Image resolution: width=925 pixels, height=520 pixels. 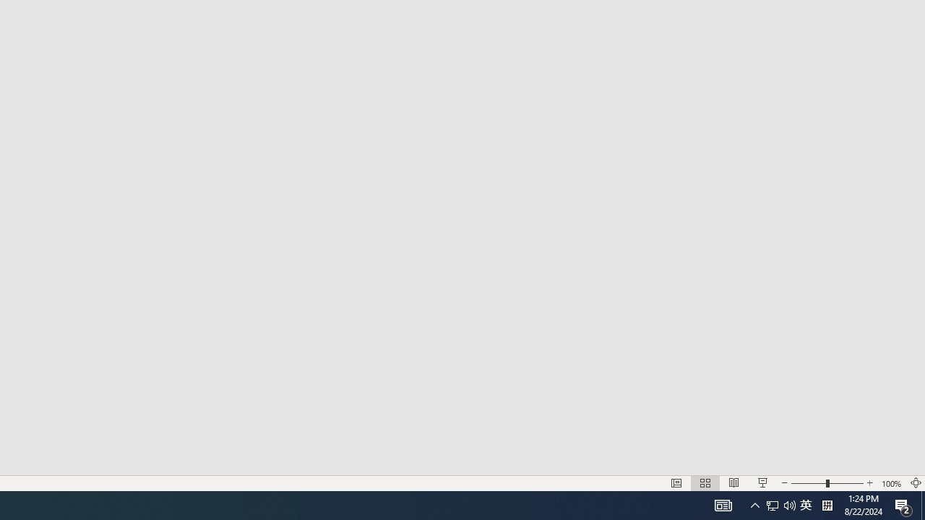 I want to click on User Promoted Notification Area, so click(x=808, y=482).